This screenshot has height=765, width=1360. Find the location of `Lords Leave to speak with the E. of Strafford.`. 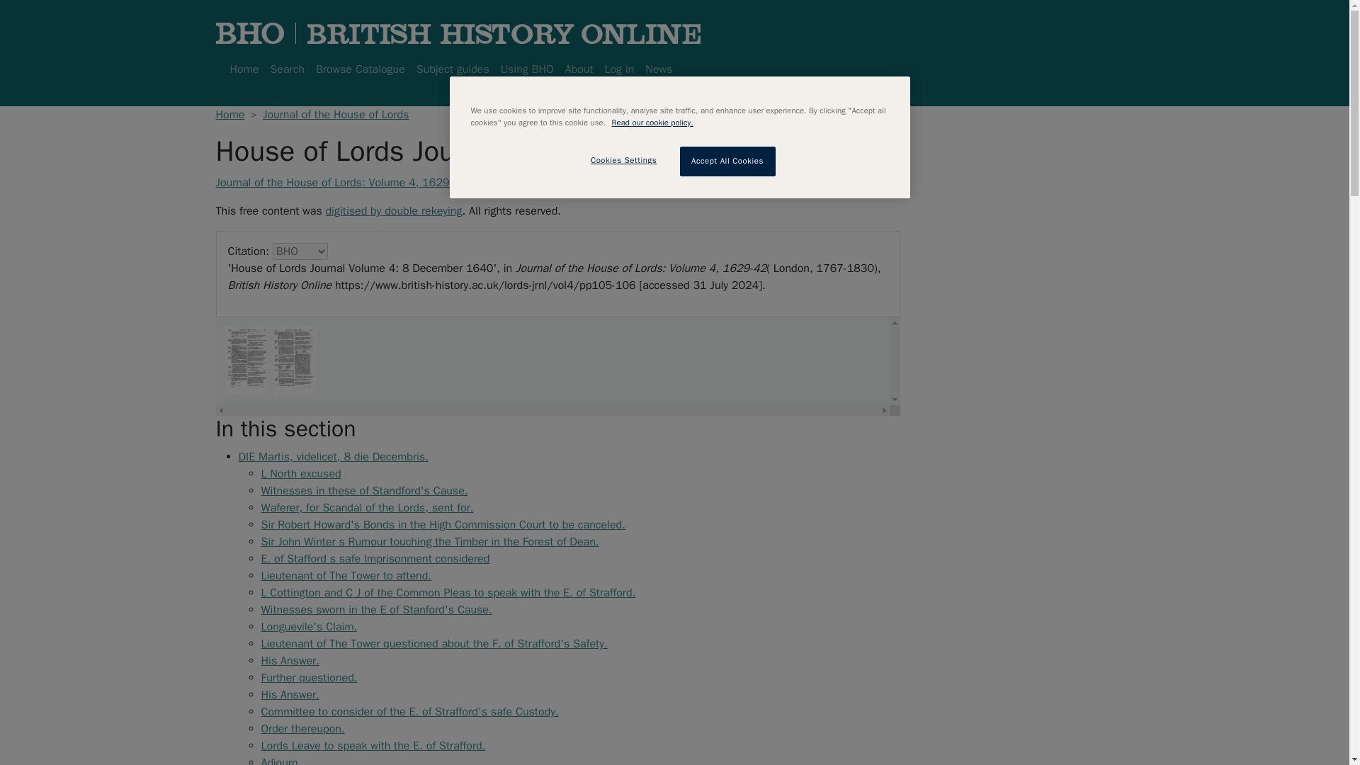

Lords Leave to speak with the E. of Strafford. is located at coordinates (373, 745).